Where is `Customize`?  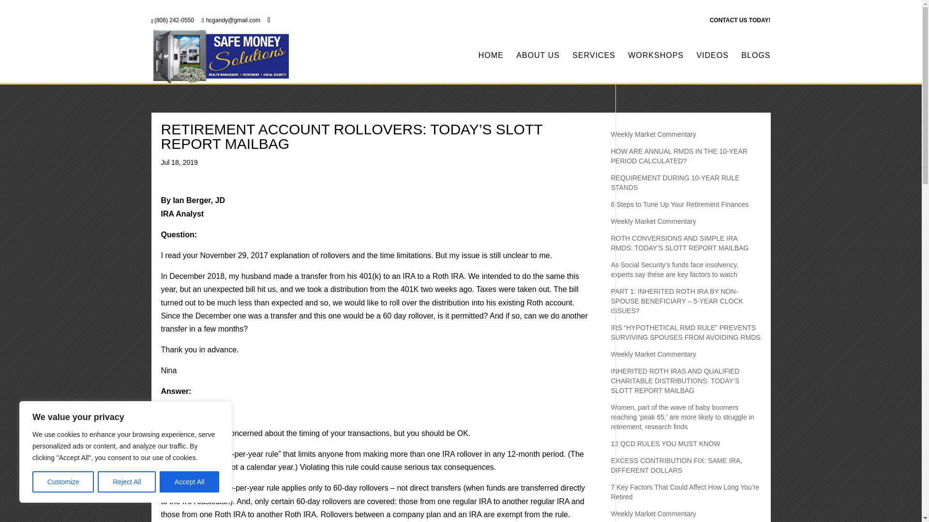 Customize is located at coordinates (63, 482).